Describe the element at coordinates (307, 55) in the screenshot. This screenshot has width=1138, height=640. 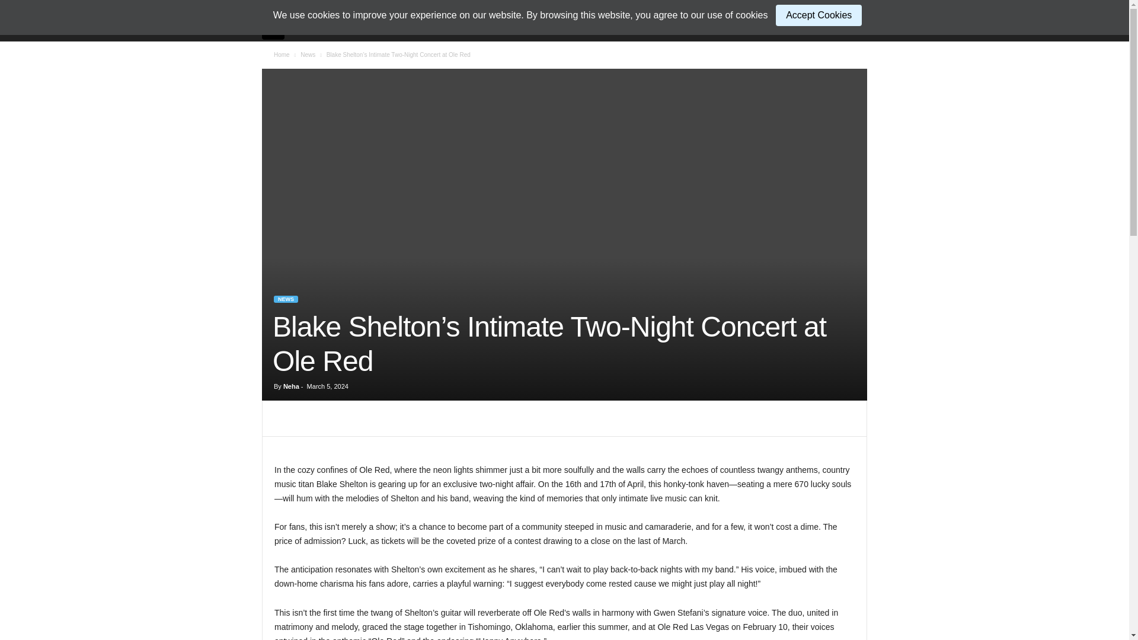
I see `View all posts in News` at that location.